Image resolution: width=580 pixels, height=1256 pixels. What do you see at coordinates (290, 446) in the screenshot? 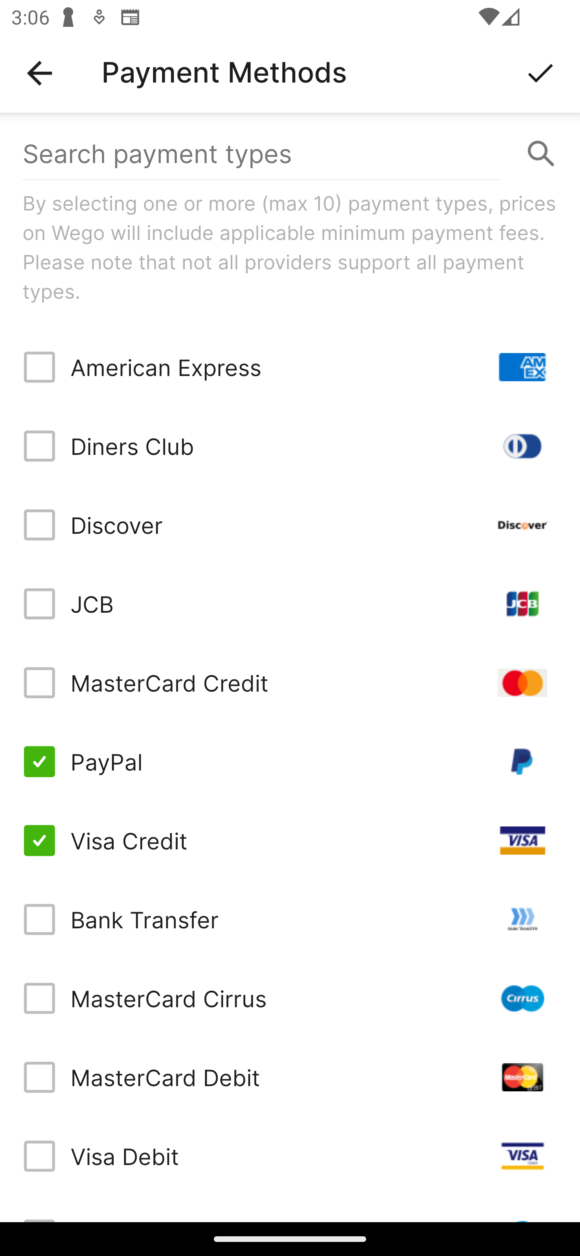
I see `Diners Club` at bounding box center [290, 446].